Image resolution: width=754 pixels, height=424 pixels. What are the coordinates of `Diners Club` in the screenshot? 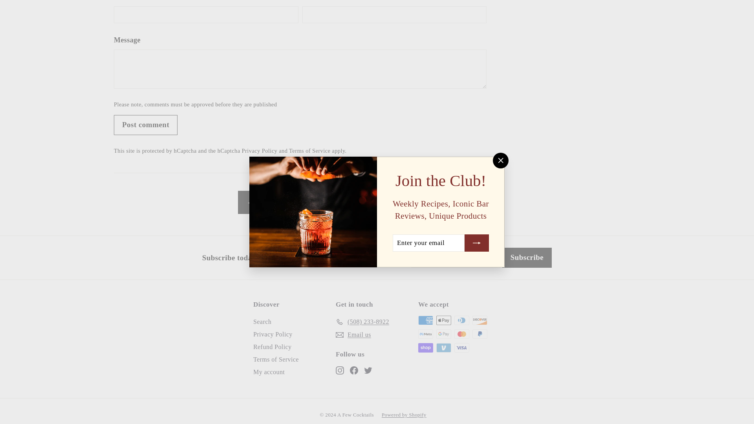 It's located at (462, 320).